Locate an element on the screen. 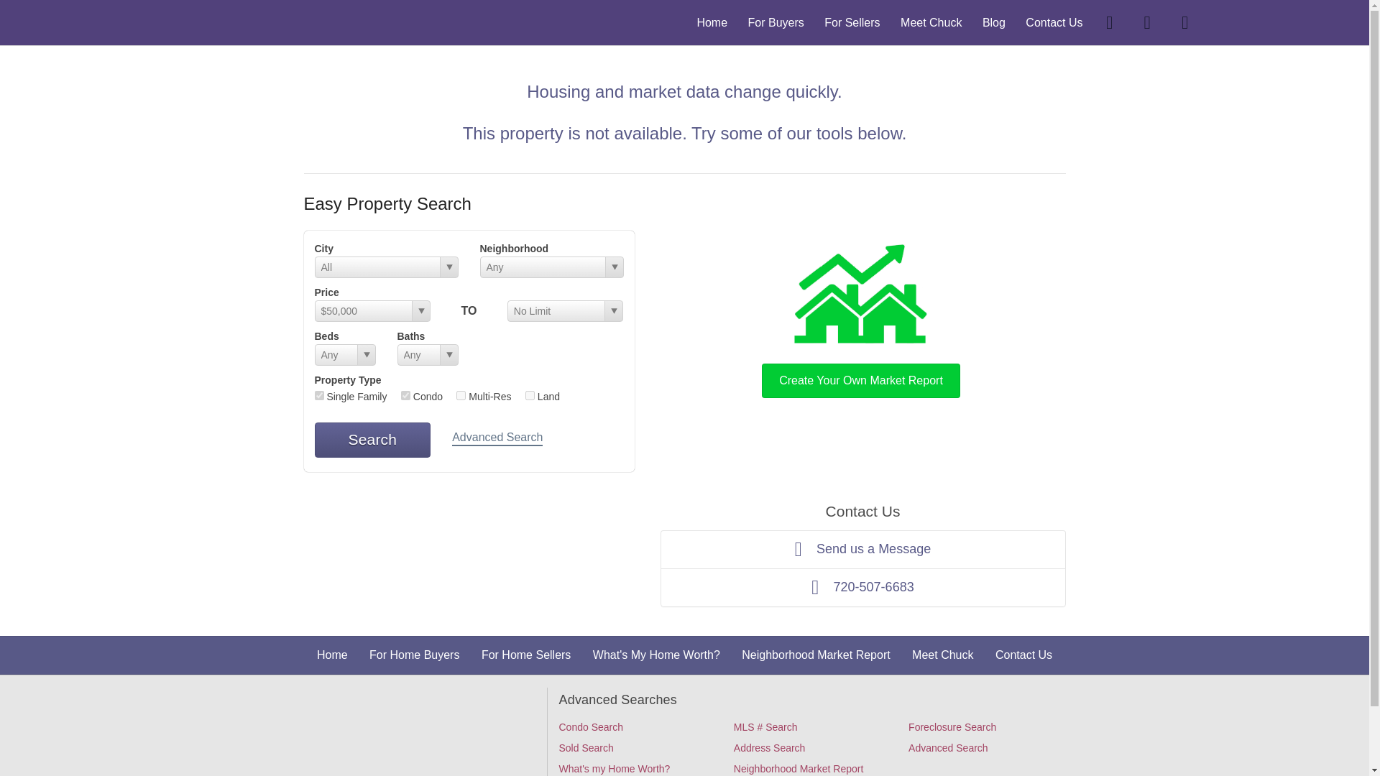  What's My Home Worth? is located at coordinates (657, 655).